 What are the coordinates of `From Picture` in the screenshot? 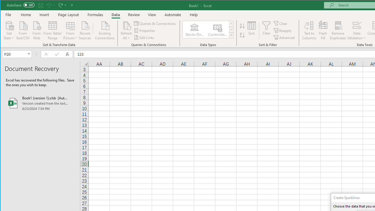 It's located at (70, 30).